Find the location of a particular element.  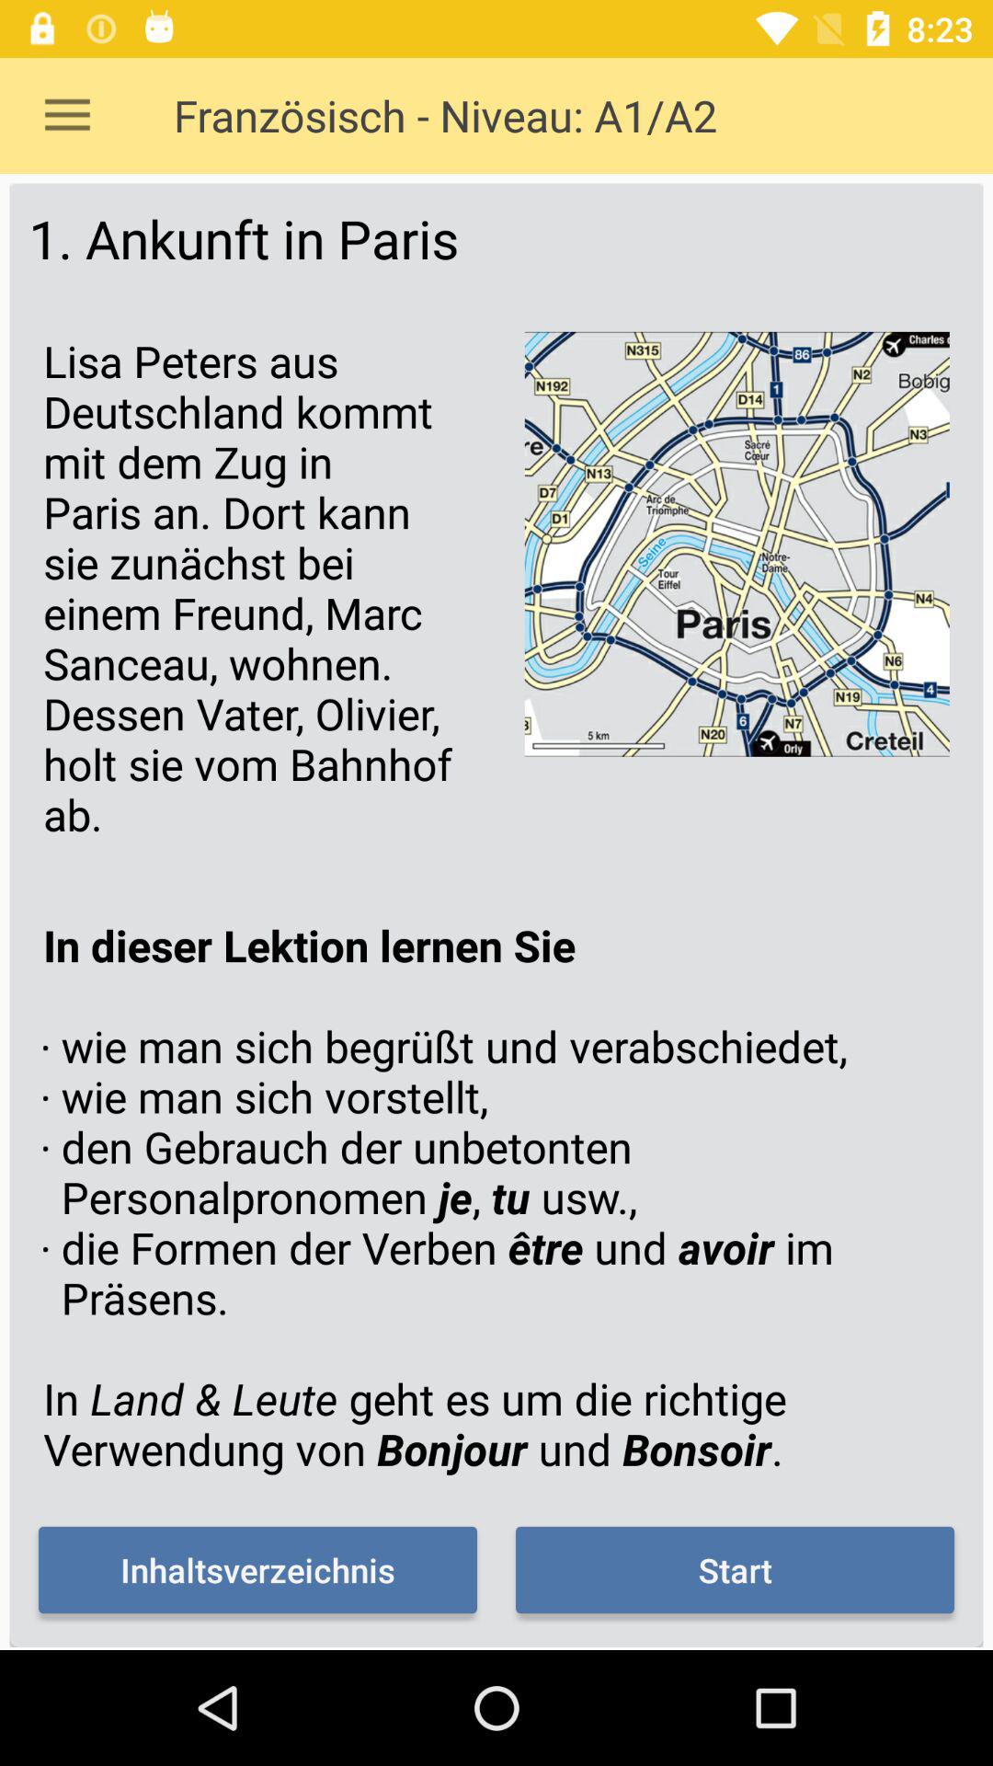

click item at the bottom right corner is located at coordinates (735, 1569).